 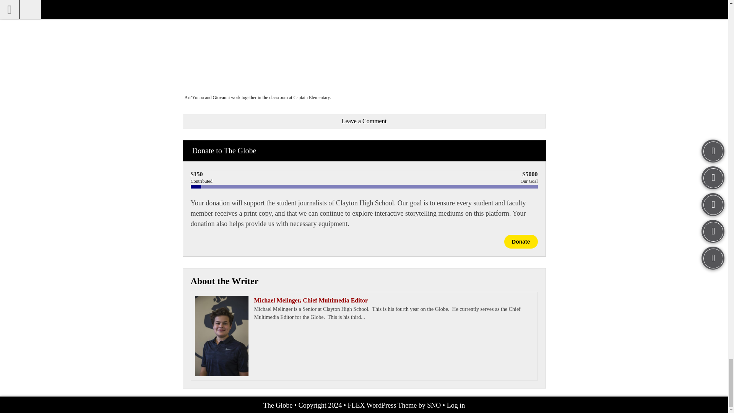 What do you see at coordinates (382, 405) in the screenshot?
I see `FLEX WordPress Theme` at bounding box center [382, 405].